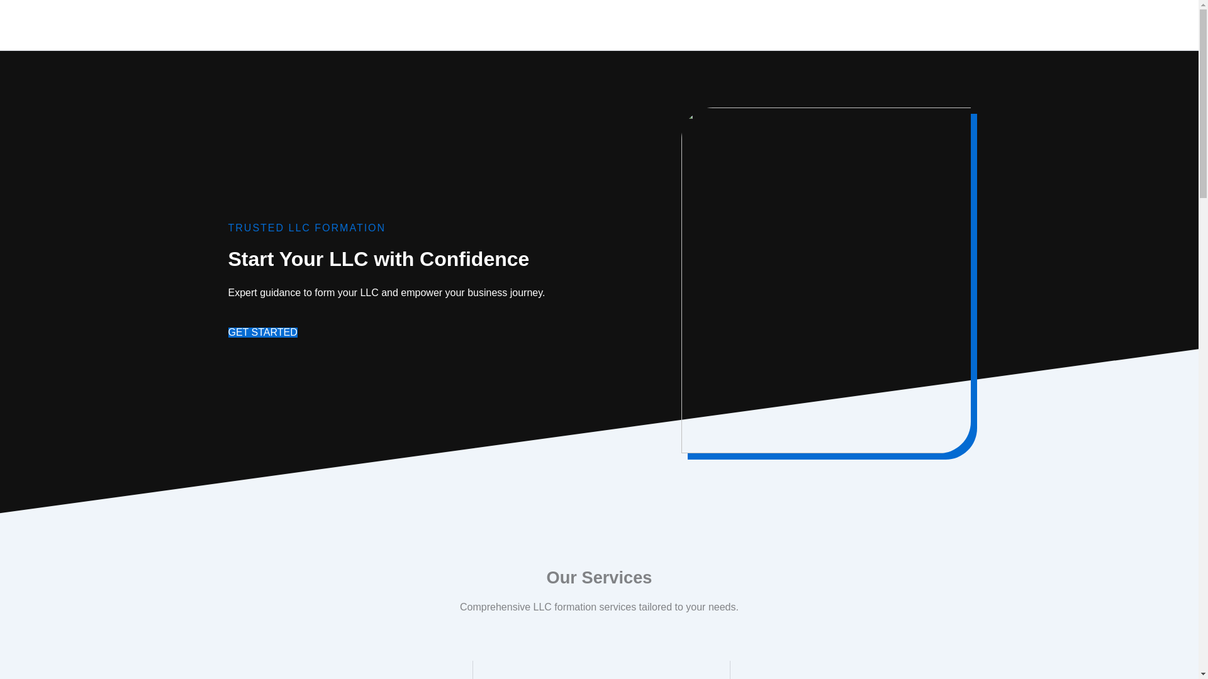 The image size is (1208, 679). Describe the element at coordinates (262, 332) in the screenshot. I see `GET STARTED` at that location.